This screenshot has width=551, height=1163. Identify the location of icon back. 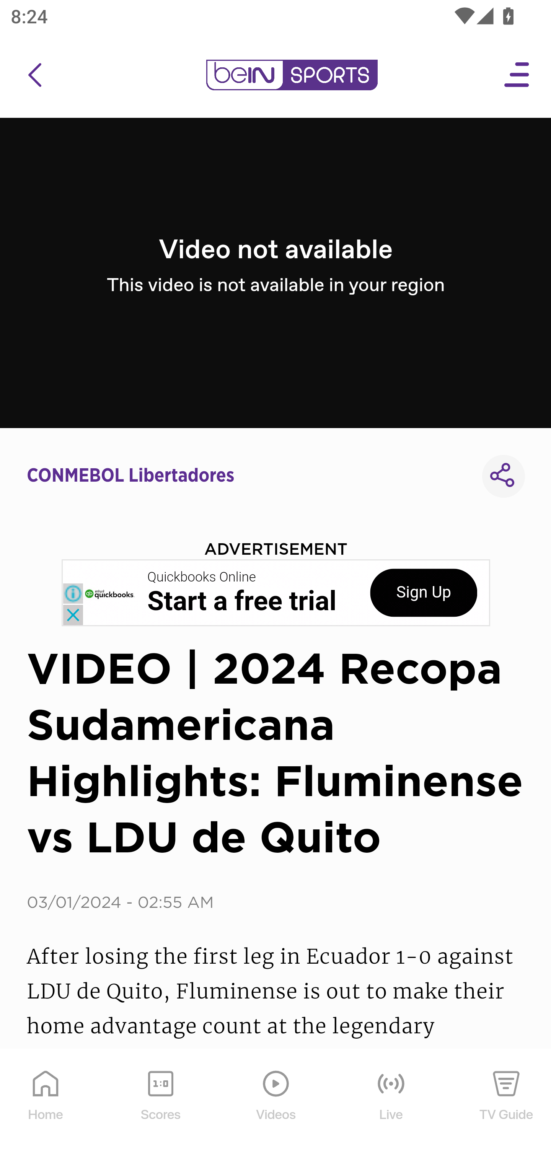
(34, 75).